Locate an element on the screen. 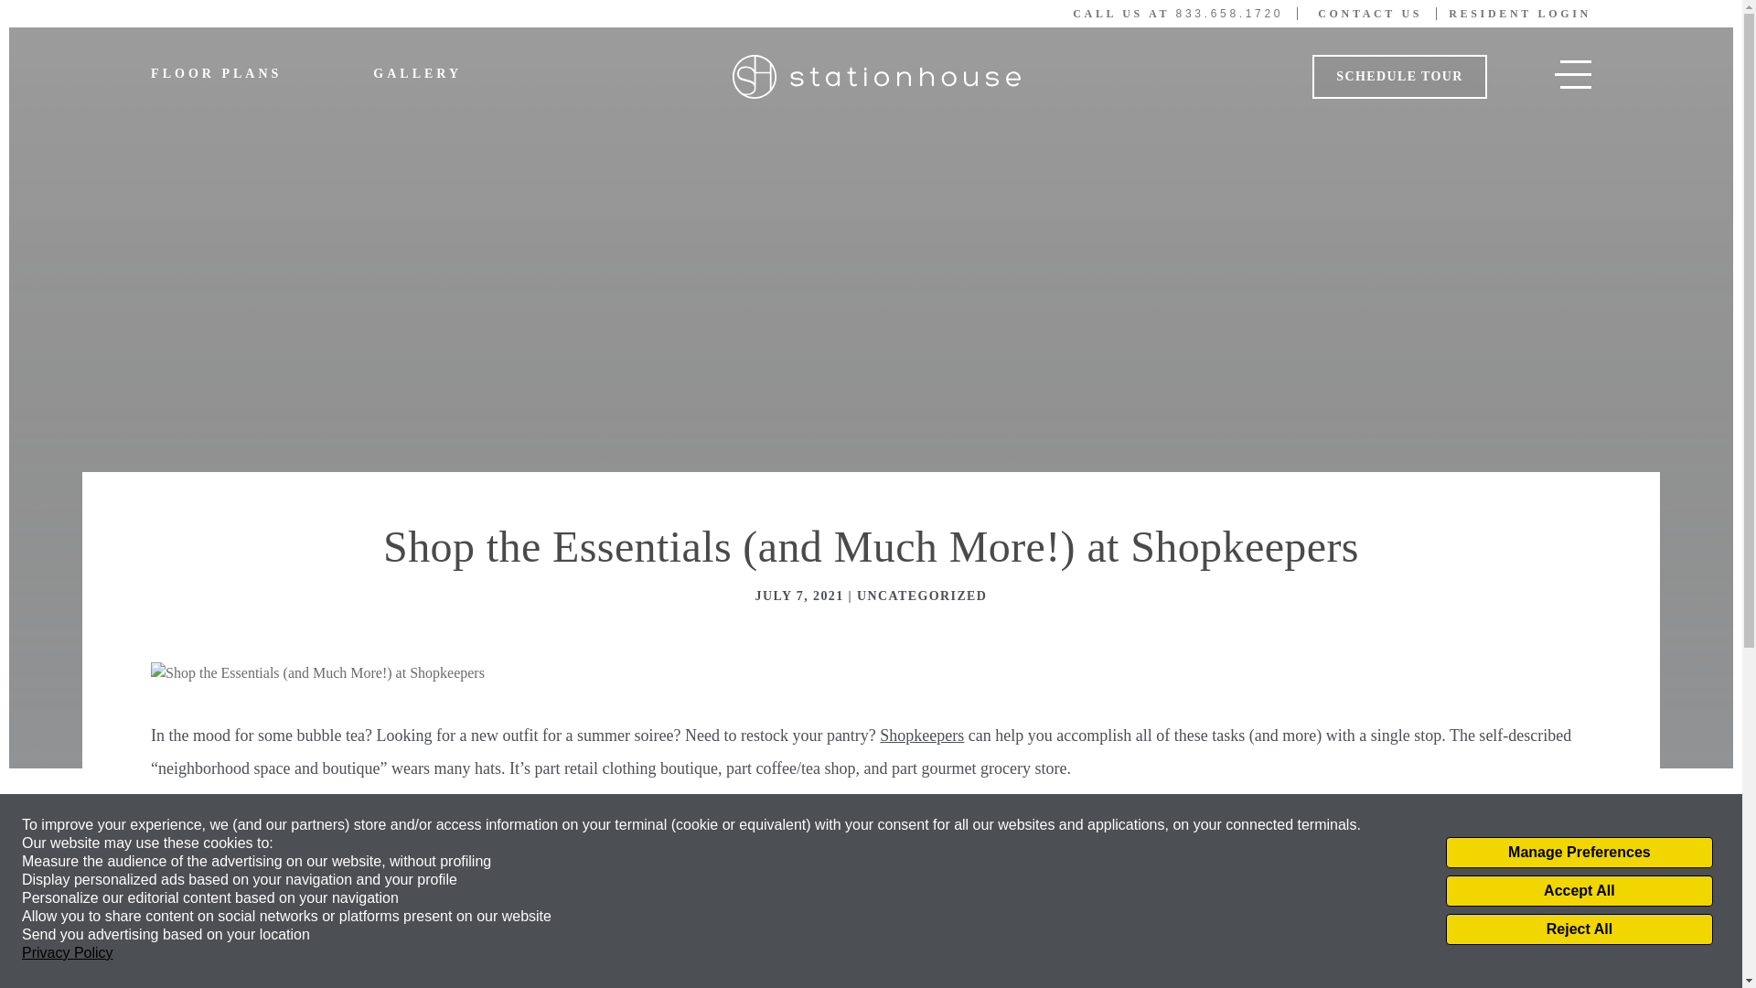 This screenshot has height=988, width=1756. CALL US AT 833.658.1720 is located at coordinates (1185, 13).